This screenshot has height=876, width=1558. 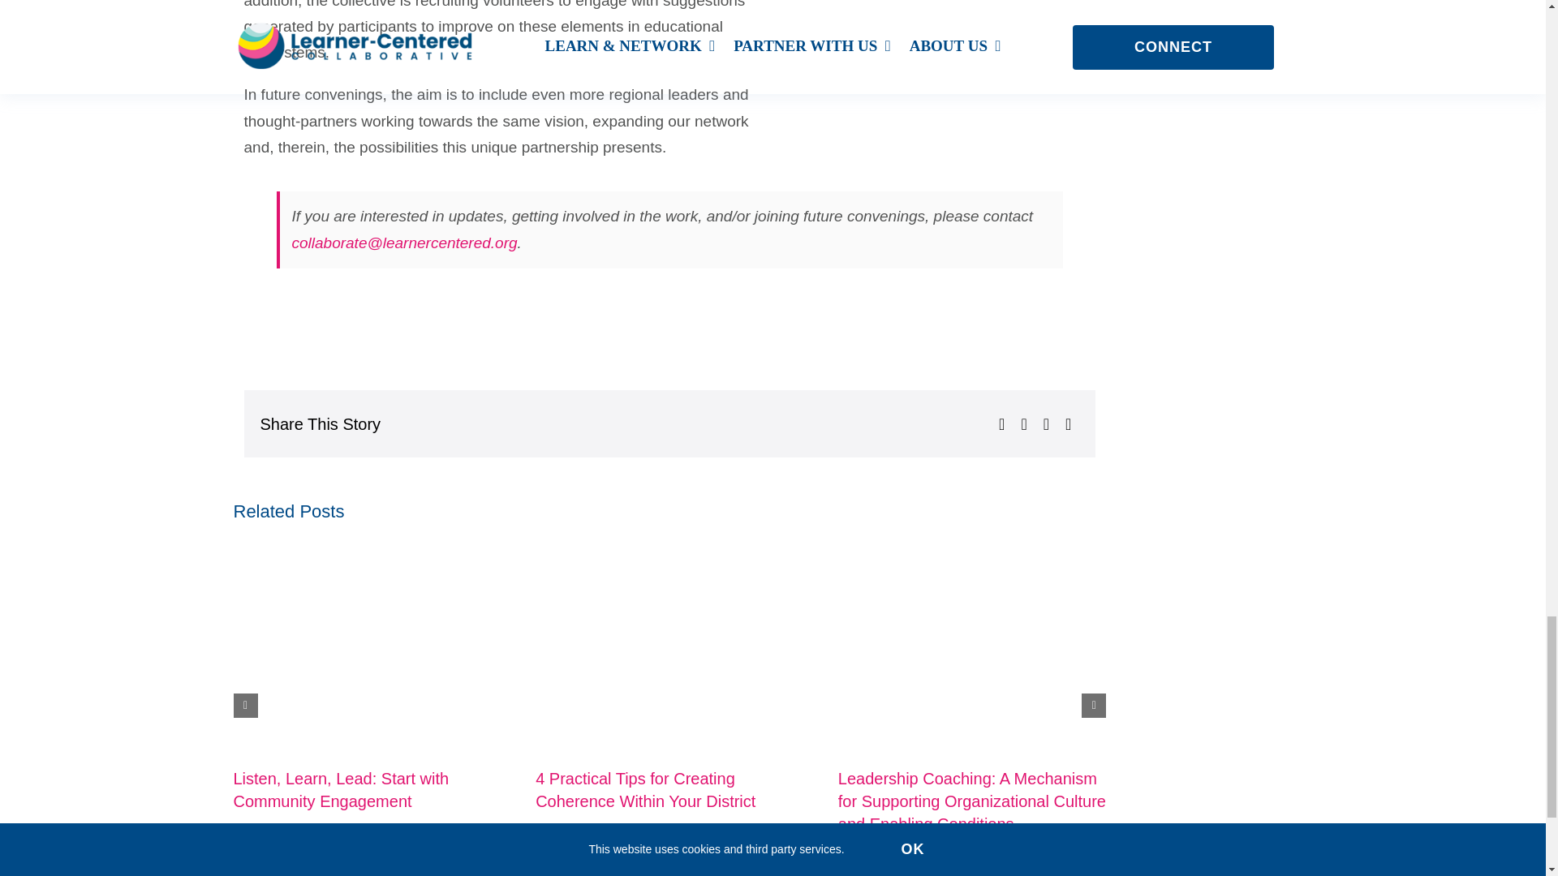 I want to click on 4 Practical Tips for Creating Coherence Within Your District, so click(x=646, y=790).